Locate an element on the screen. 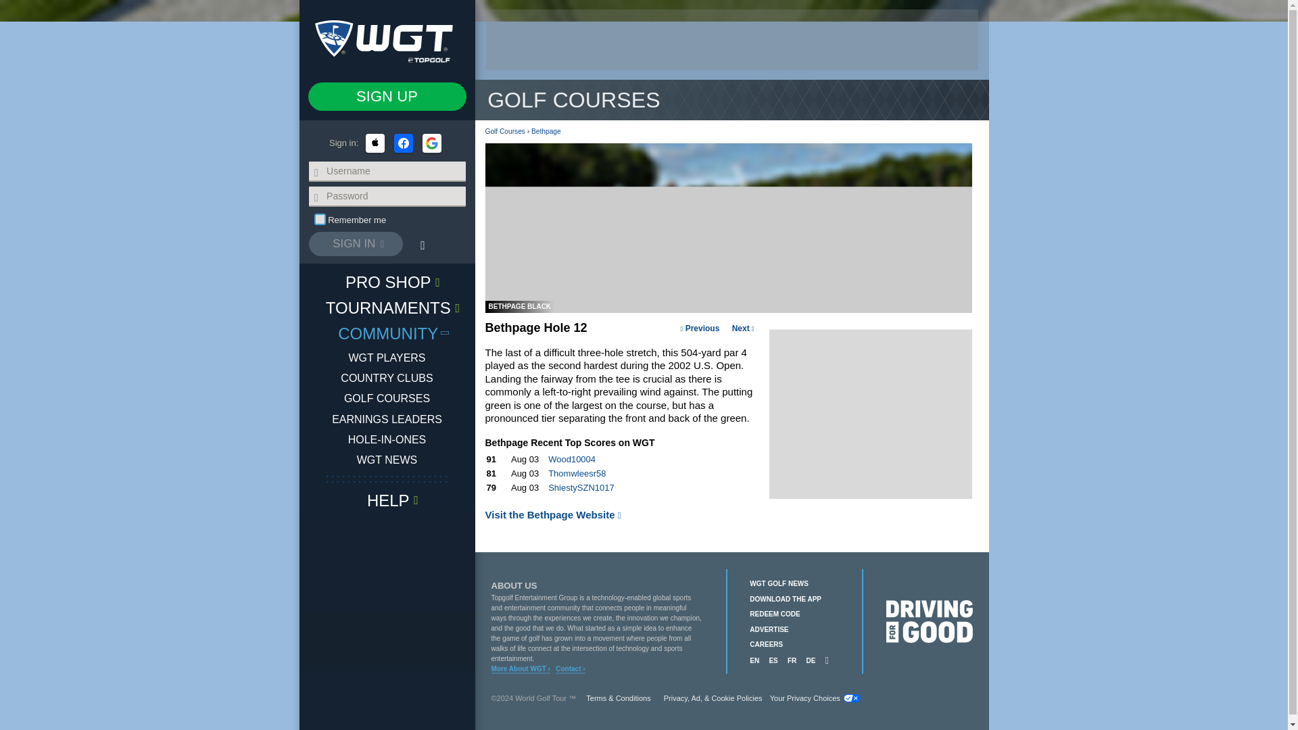 Image resolution: width=1298 pixels, height=730 pixels. PRO SHOP is located at coordinates (387, 282).